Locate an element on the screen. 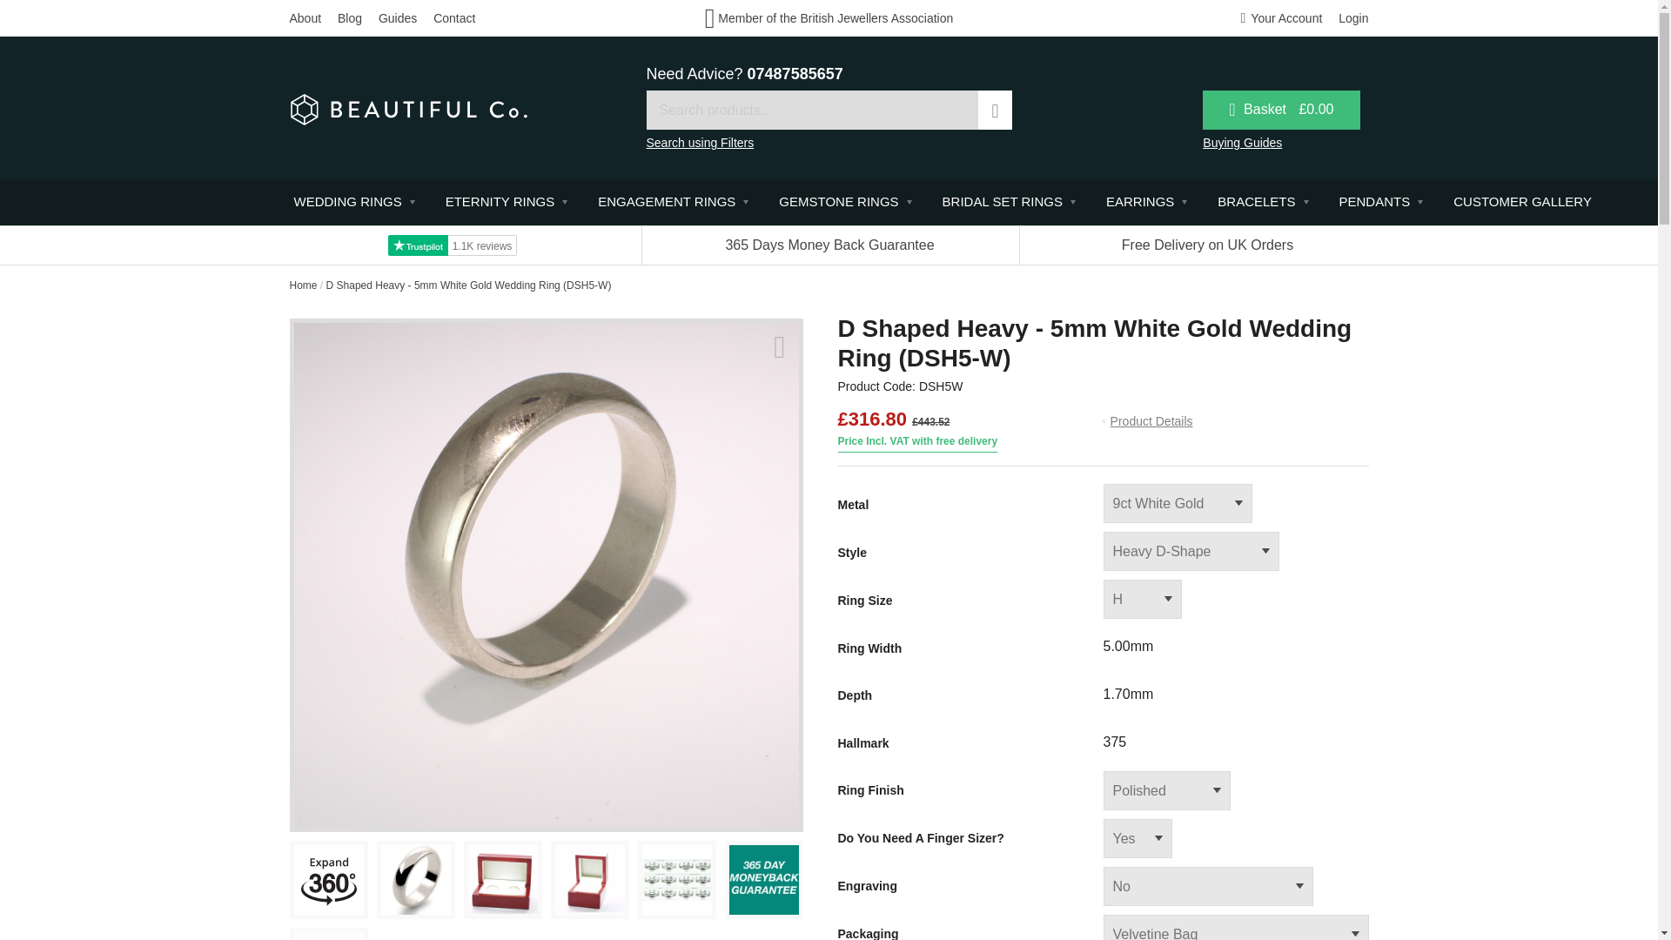 Image resolution: width=1671 pixels, height=940 pixels. About is located at coordinates (305, 17).